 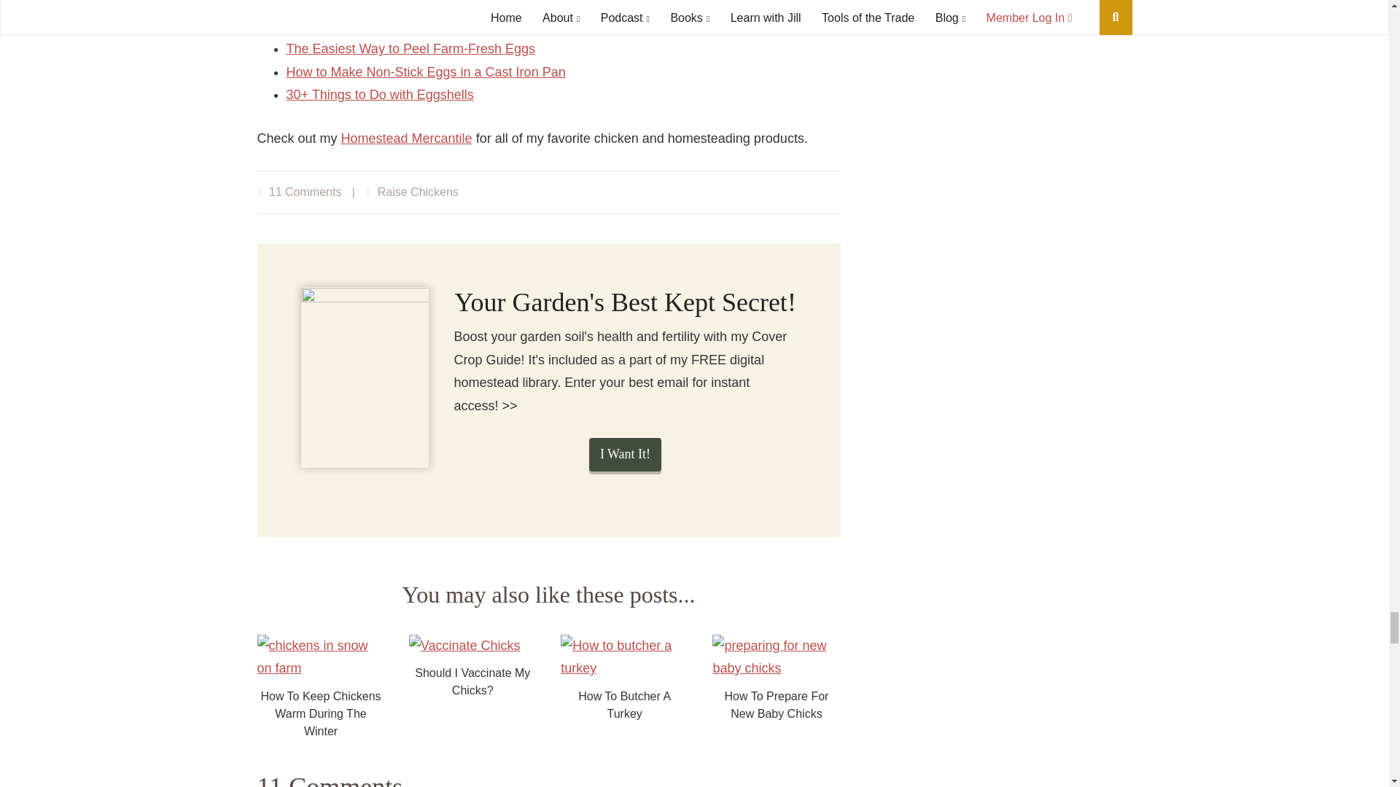 I want to click on Permanent Link toHow to Keep Chickens Warm During the Winter, so click(x=319, y=688).